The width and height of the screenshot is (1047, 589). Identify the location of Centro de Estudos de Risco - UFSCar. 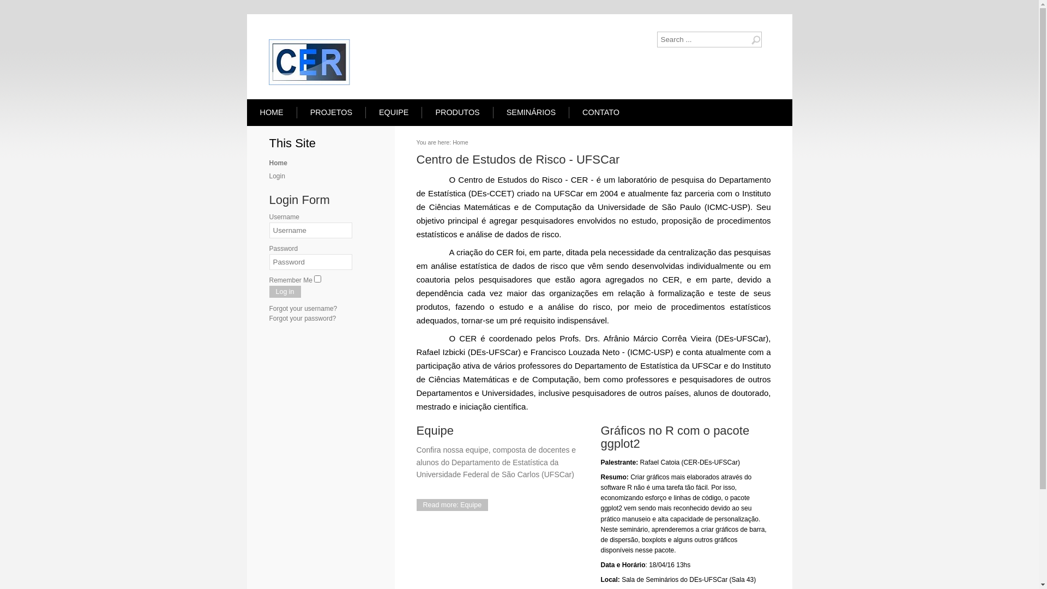
(518, 159).